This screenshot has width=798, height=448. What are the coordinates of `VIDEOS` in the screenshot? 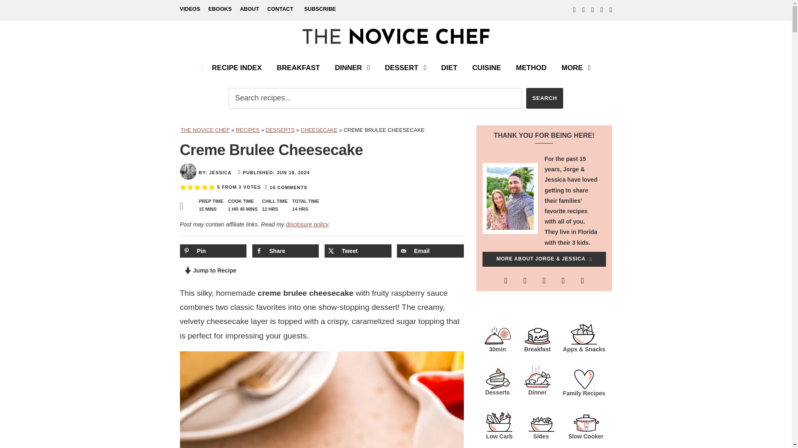 It's located at (190, 11).